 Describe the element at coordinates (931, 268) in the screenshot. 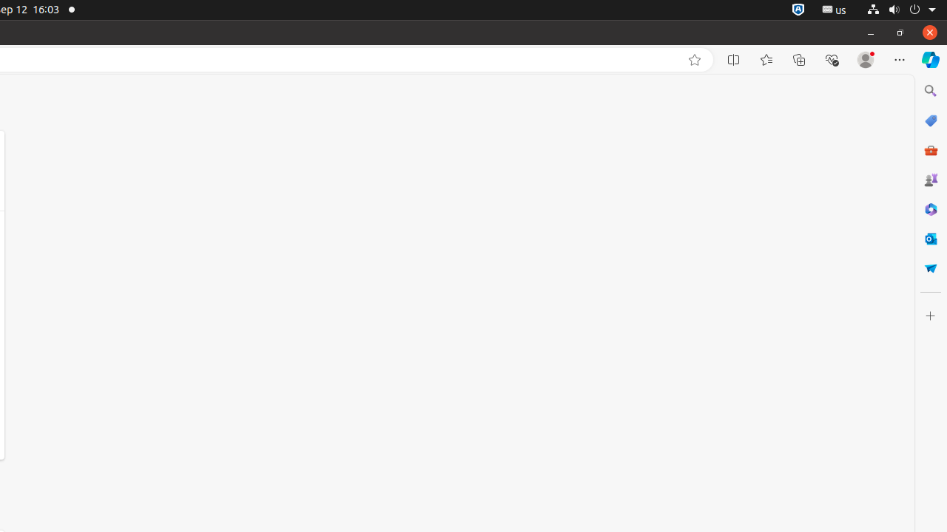

I see `Drop` at that location.